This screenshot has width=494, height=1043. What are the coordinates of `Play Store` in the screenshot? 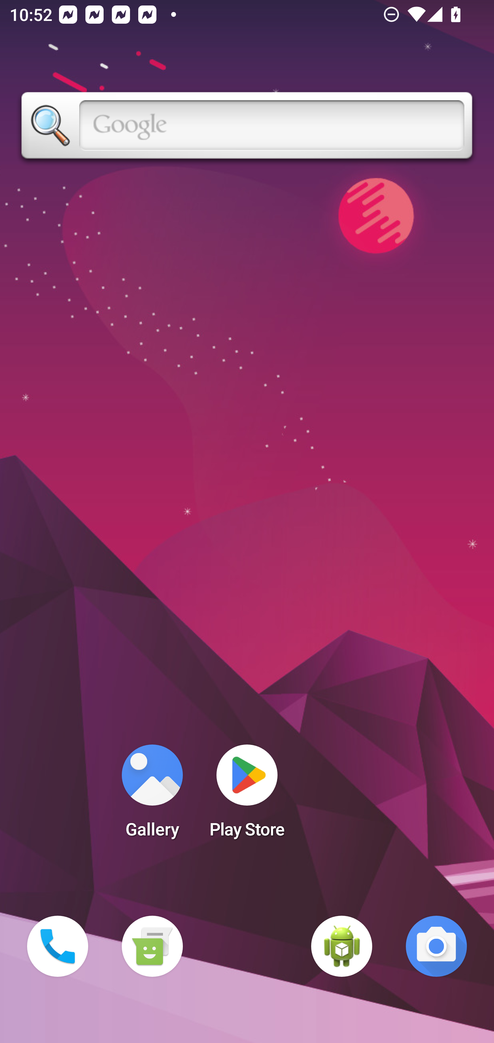 It's located at (247, 795).